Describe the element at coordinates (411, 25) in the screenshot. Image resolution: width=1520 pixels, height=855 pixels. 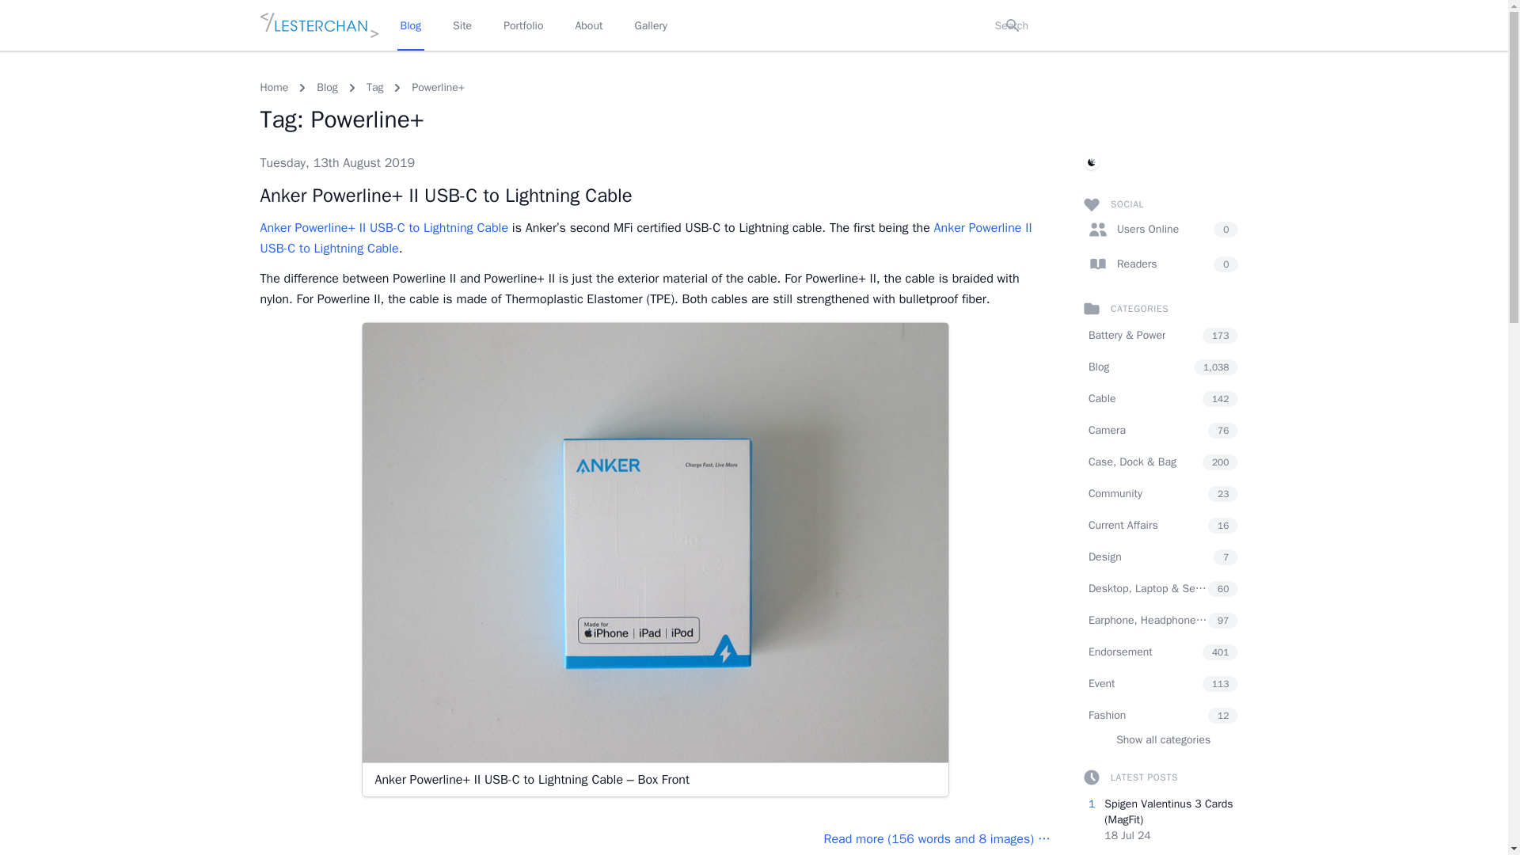
I see `Blog` at that location.